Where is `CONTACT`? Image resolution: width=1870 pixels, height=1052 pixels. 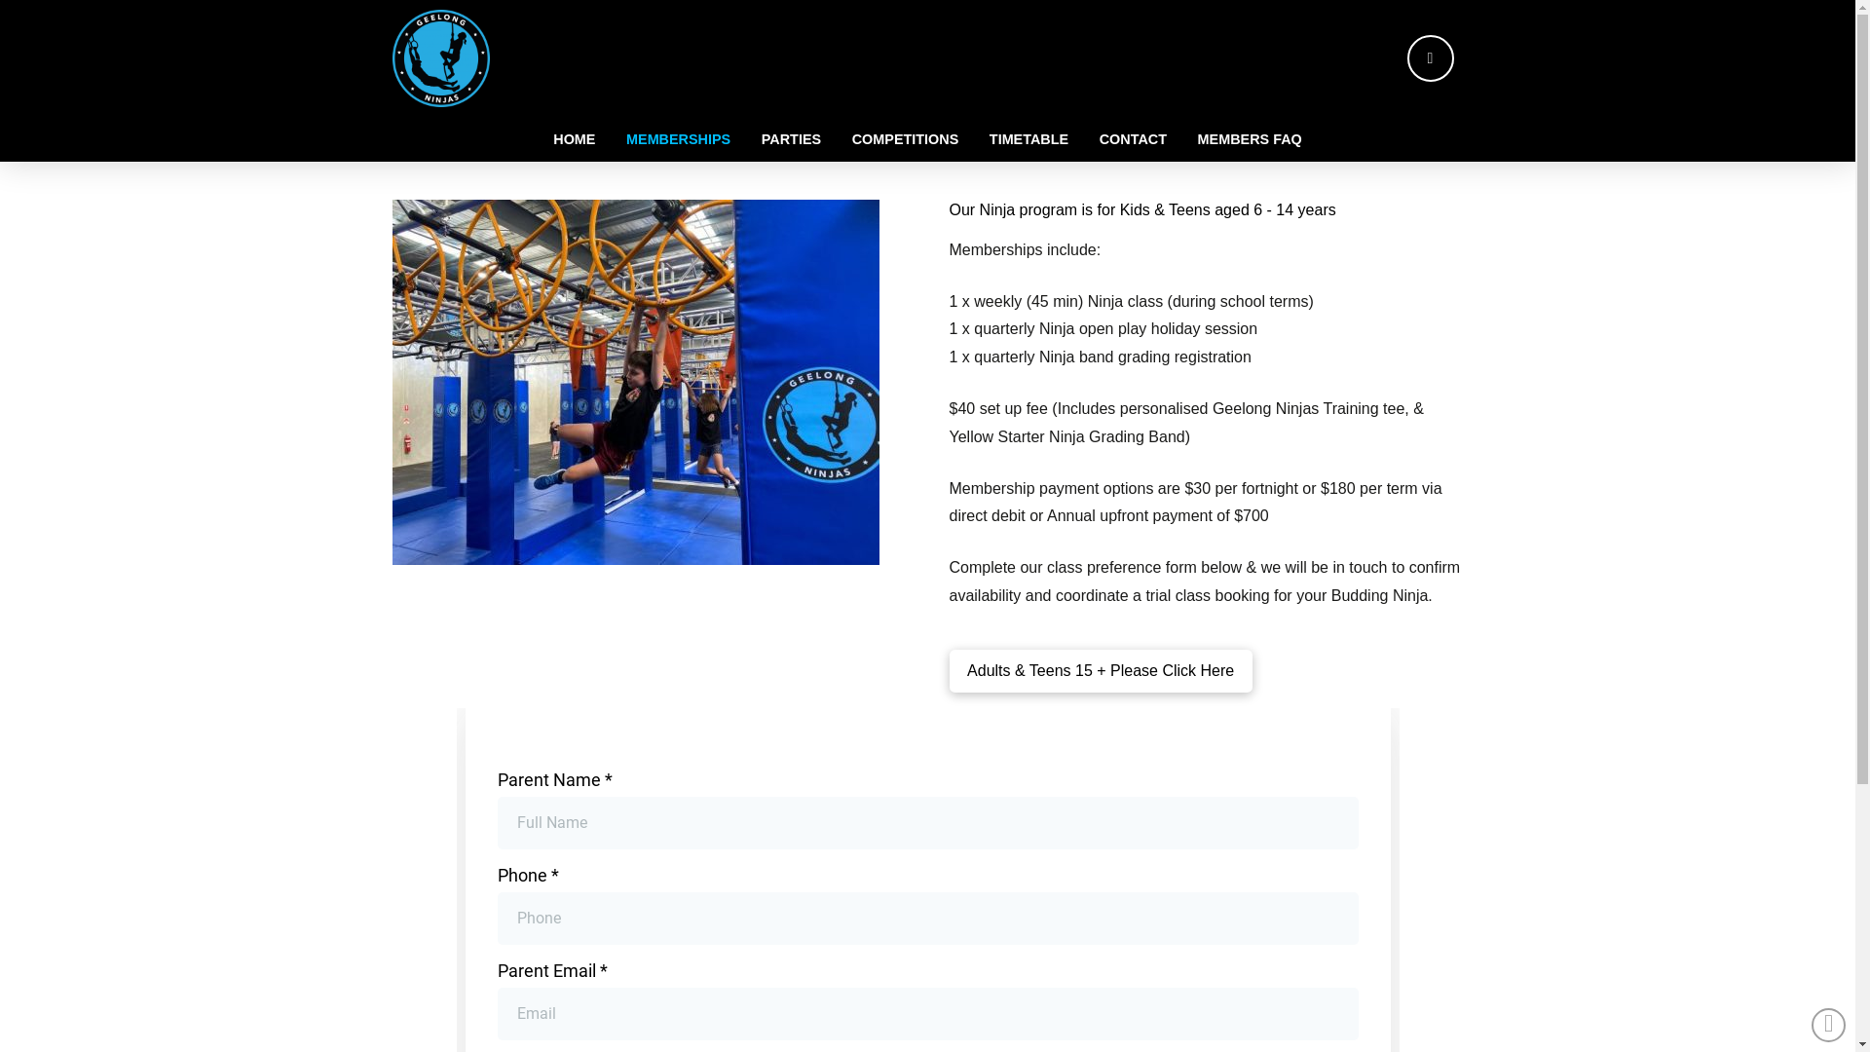
CONTACT is located at coordinates (1134, 139).